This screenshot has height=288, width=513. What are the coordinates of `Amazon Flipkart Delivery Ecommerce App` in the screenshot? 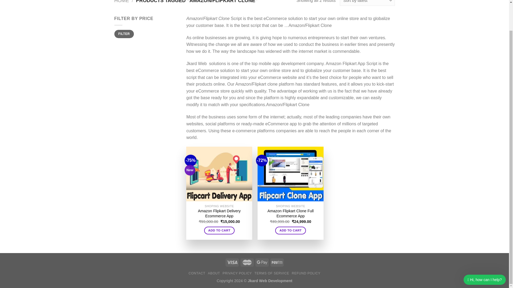 It's located at (219, 213).